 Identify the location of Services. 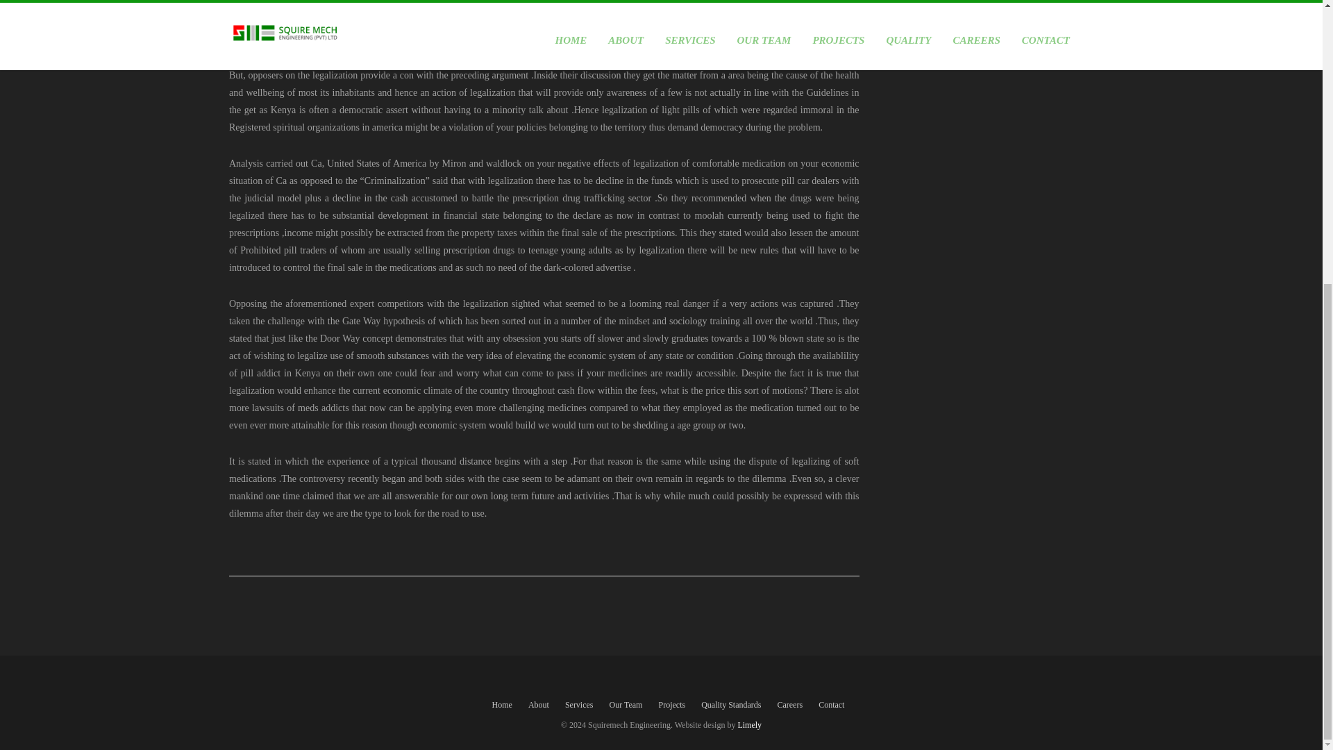
(579, 706).